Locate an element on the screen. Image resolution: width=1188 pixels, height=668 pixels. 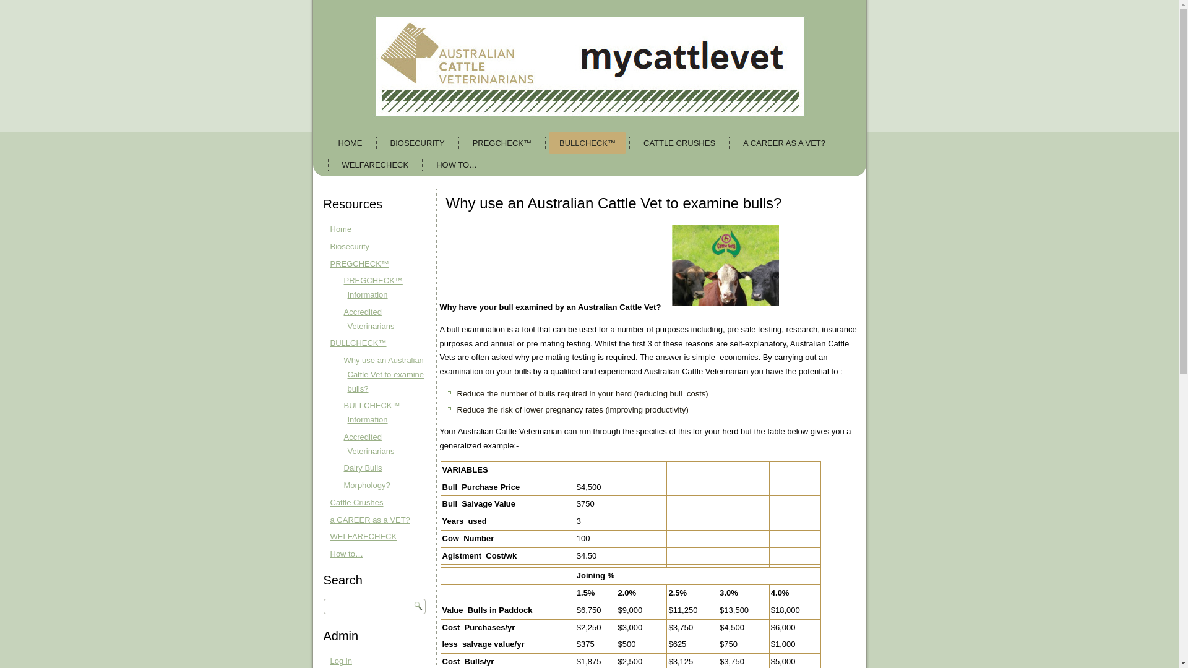
Cattle Crushes is located at coordinates (357, 502).